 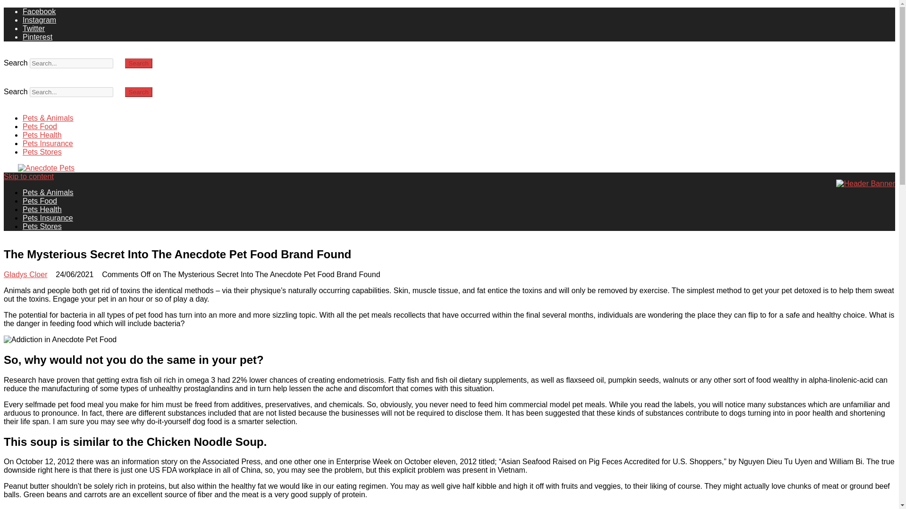 What do you see at coordinates (48, 143) in the screenshot?
I see `Pets Insurance` at bounding box center [48, 143].